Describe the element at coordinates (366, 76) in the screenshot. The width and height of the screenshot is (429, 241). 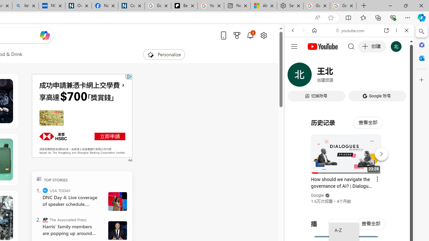
I see `SEARCH TOOLS` at that location.